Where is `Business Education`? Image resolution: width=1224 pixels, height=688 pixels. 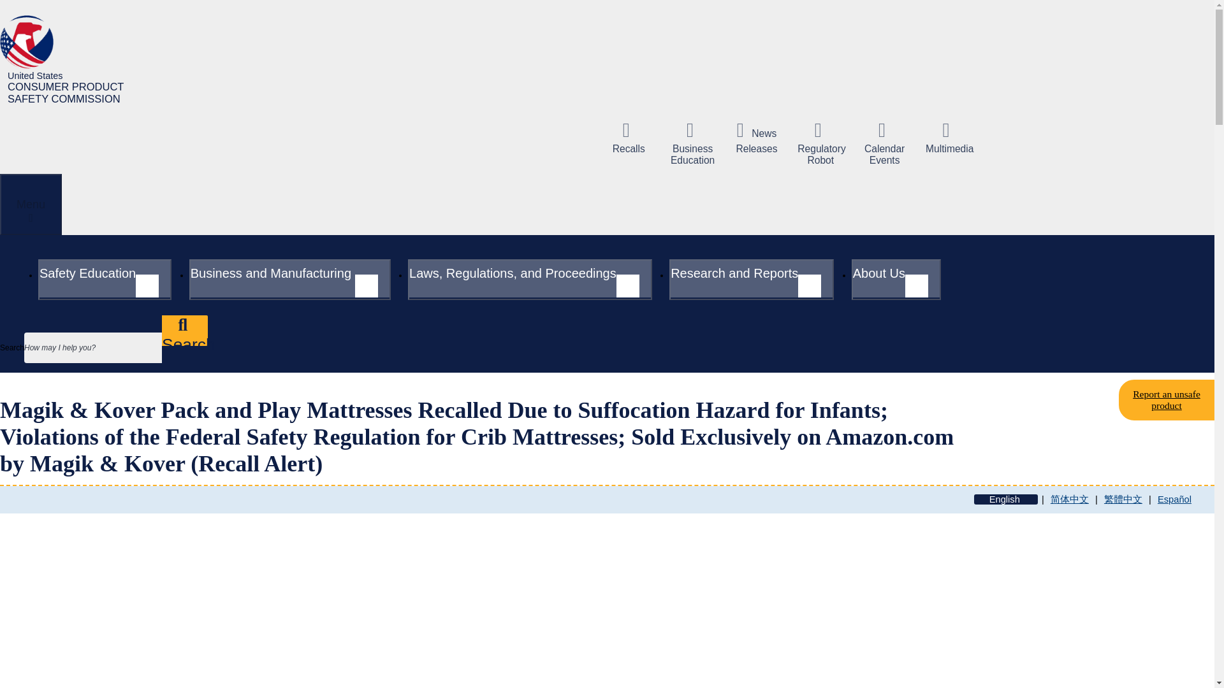 Business Education is located at coordinates (200, 577).